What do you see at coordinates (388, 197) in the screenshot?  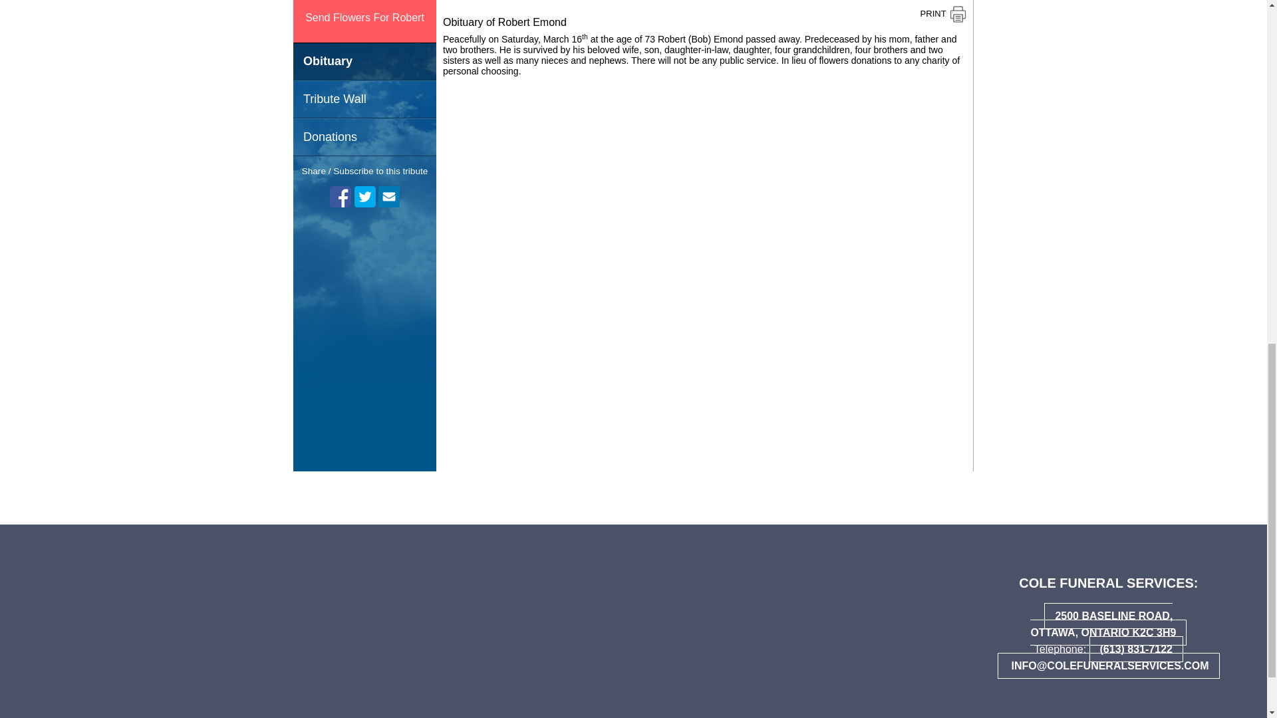 I see `Receive Notifications` at bounding box center [388, 197].